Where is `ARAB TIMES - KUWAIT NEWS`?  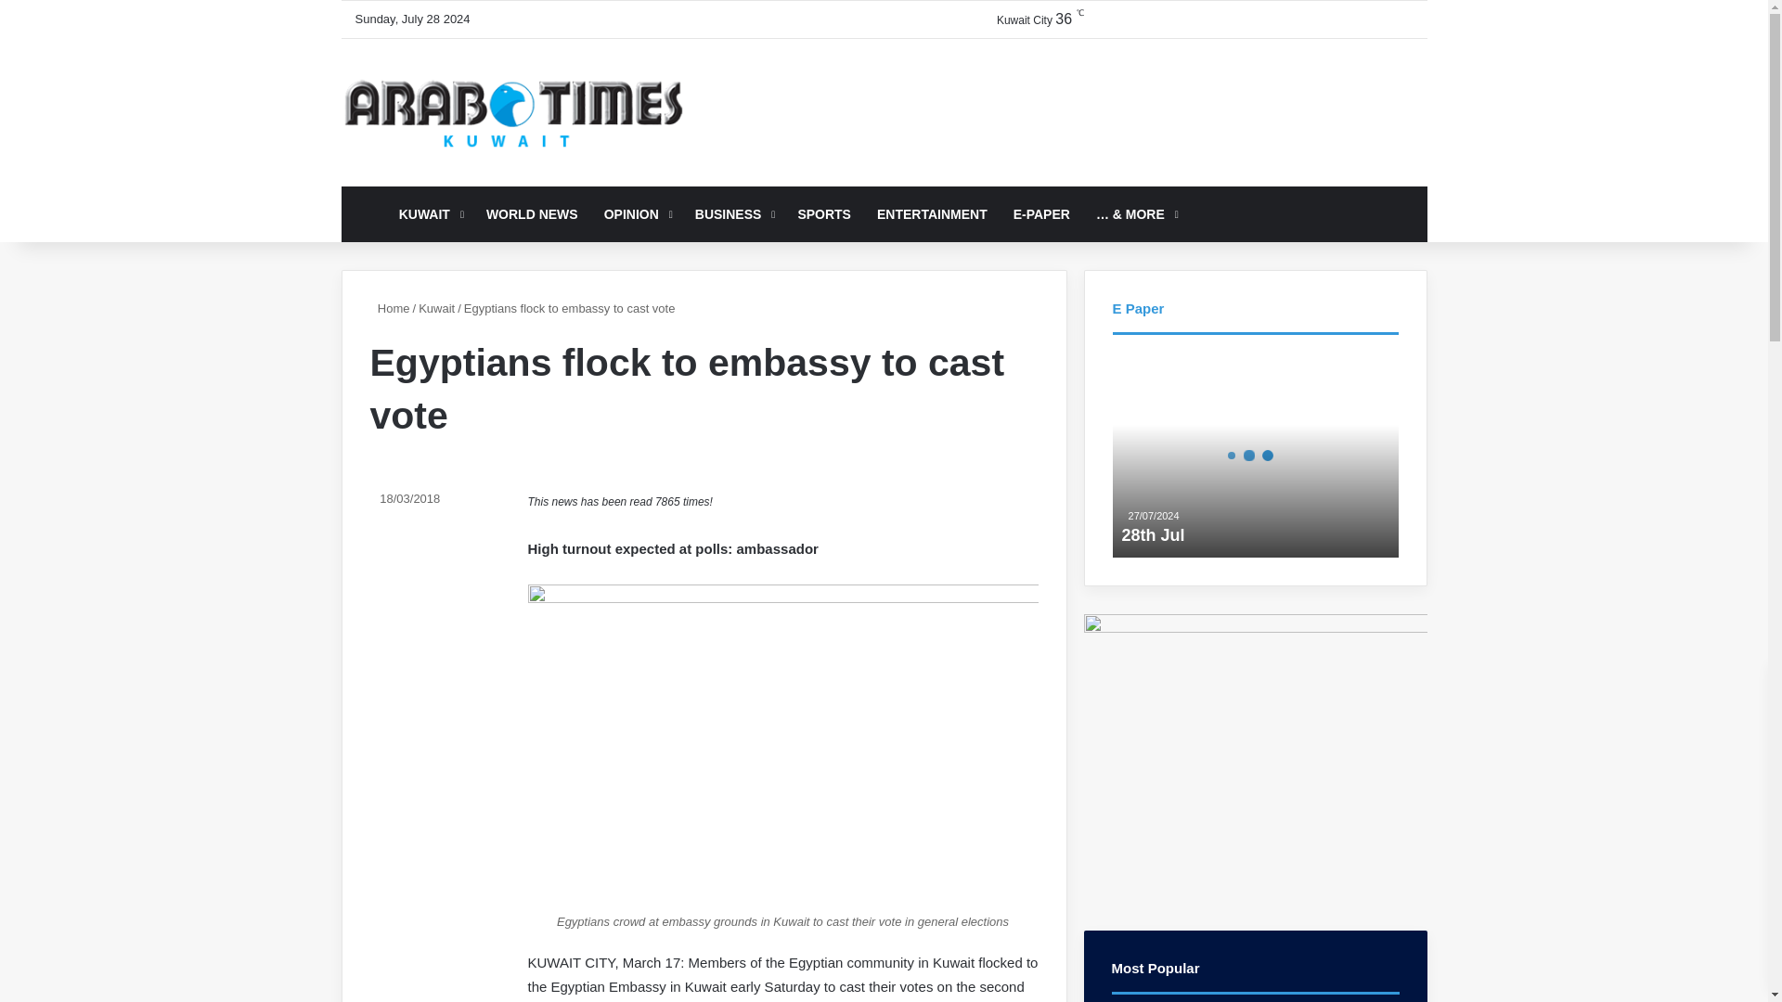
ARAB TIMES - KUWAIT NEWS is located at coordinates (512, 112).